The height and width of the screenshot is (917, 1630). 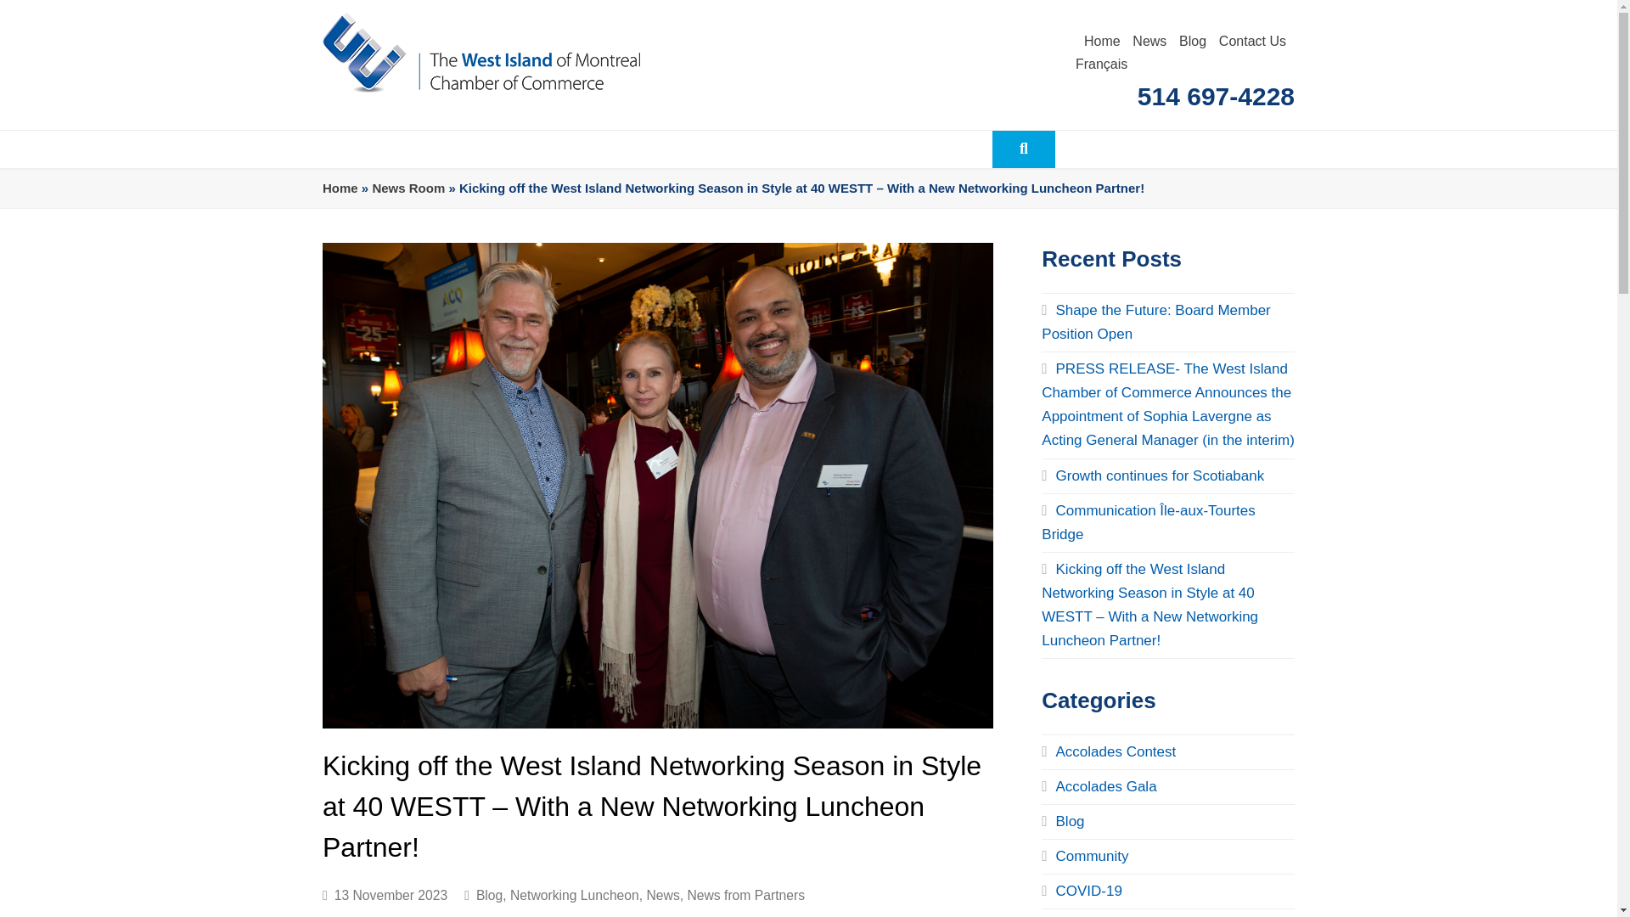 What do you see at coordinates (1192, 41) in the screenshot?
I see `Blog` at bounding box center [1192, 41].